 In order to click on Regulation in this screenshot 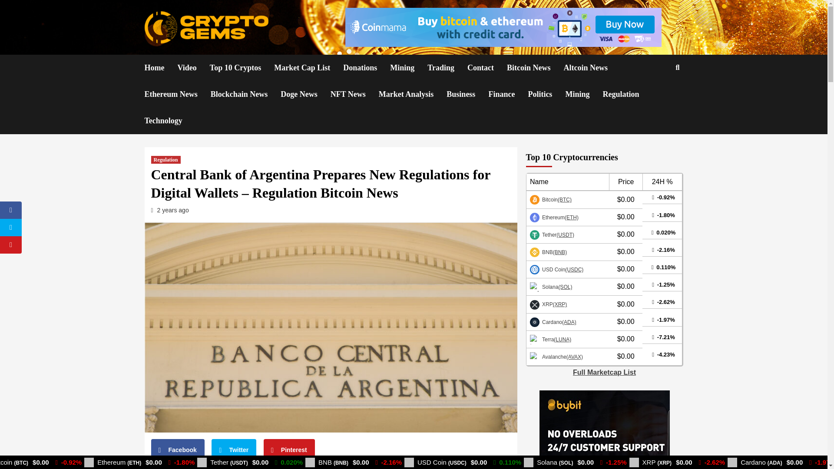, I will do `click(166, 159)`.